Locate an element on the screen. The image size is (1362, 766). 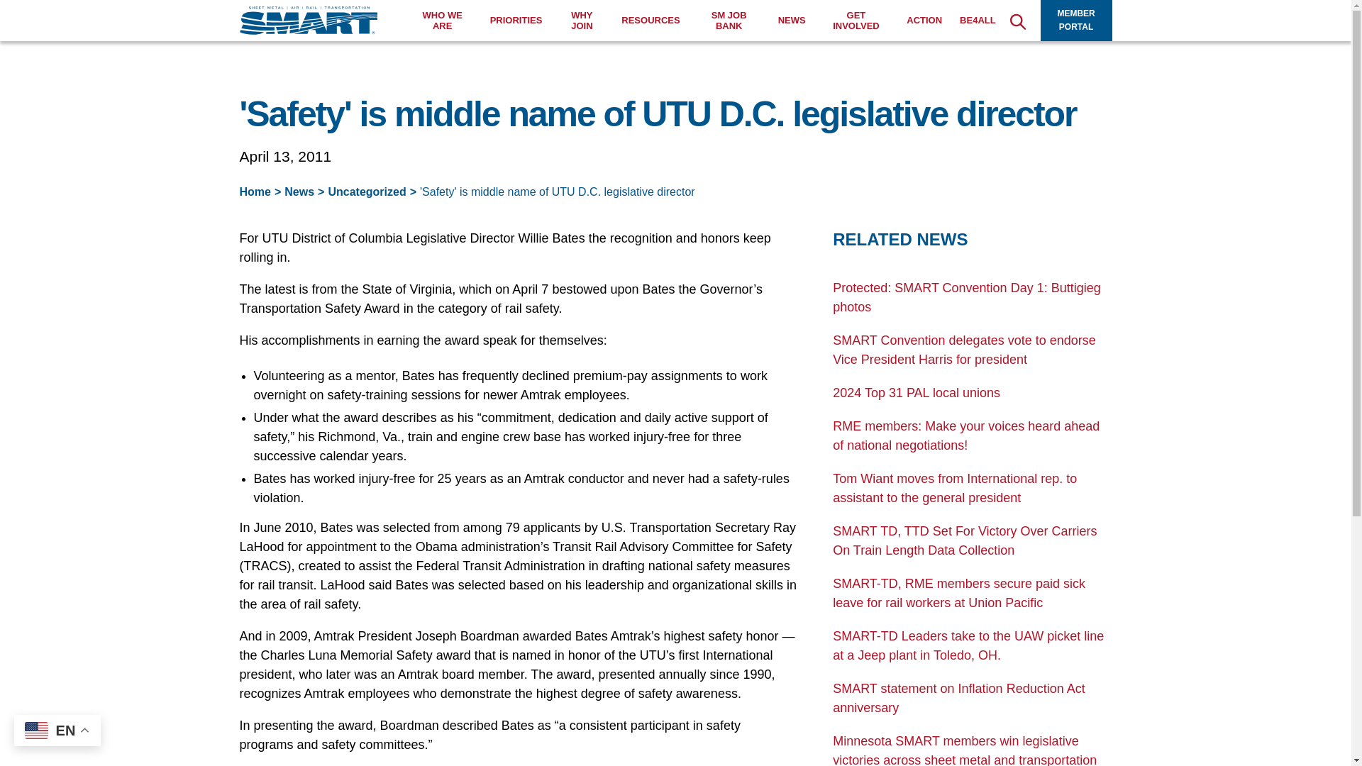
WHY JOIN is located at coordinates (582, 21).